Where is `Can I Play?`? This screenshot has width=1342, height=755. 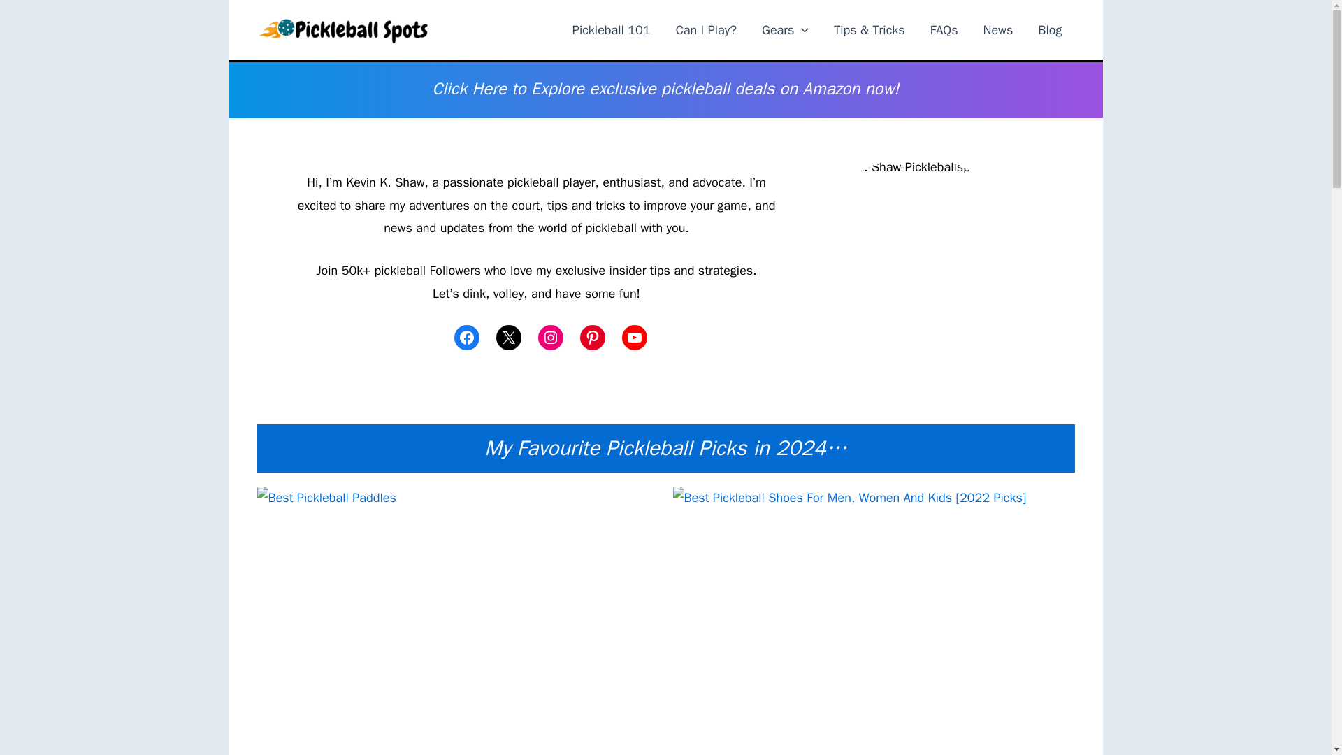
Can I Play? is located at coordinates (706, 30).